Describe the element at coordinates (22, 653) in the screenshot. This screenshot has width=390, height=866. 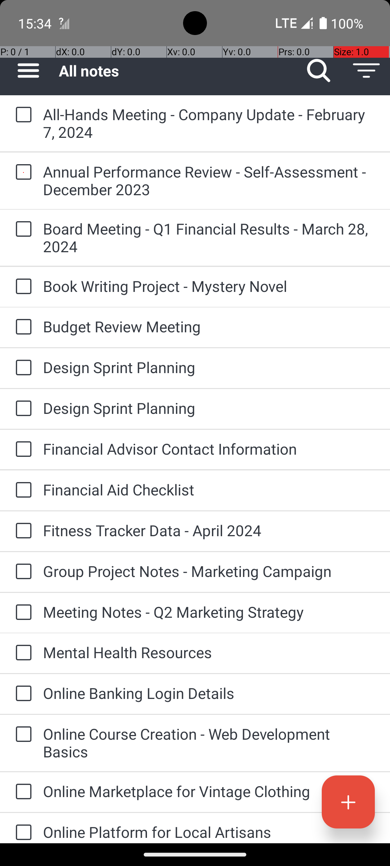
I see `to-do: Mental Health Resources` at that location.